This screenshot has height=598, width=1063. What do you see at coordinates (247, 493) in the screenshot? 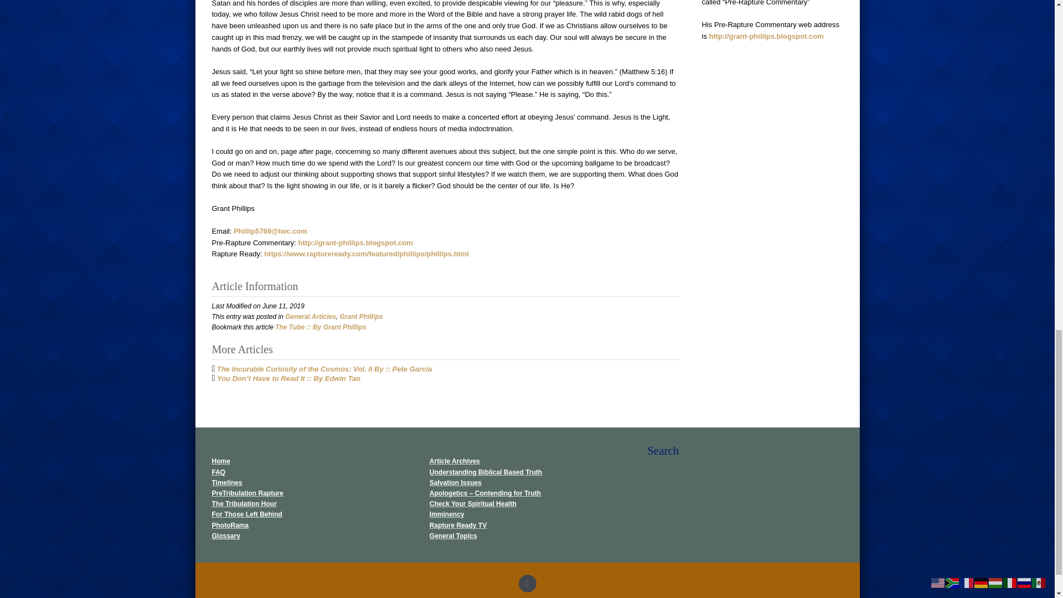
I see `PreTribulation Rapture` at bounding box center [247, 493].